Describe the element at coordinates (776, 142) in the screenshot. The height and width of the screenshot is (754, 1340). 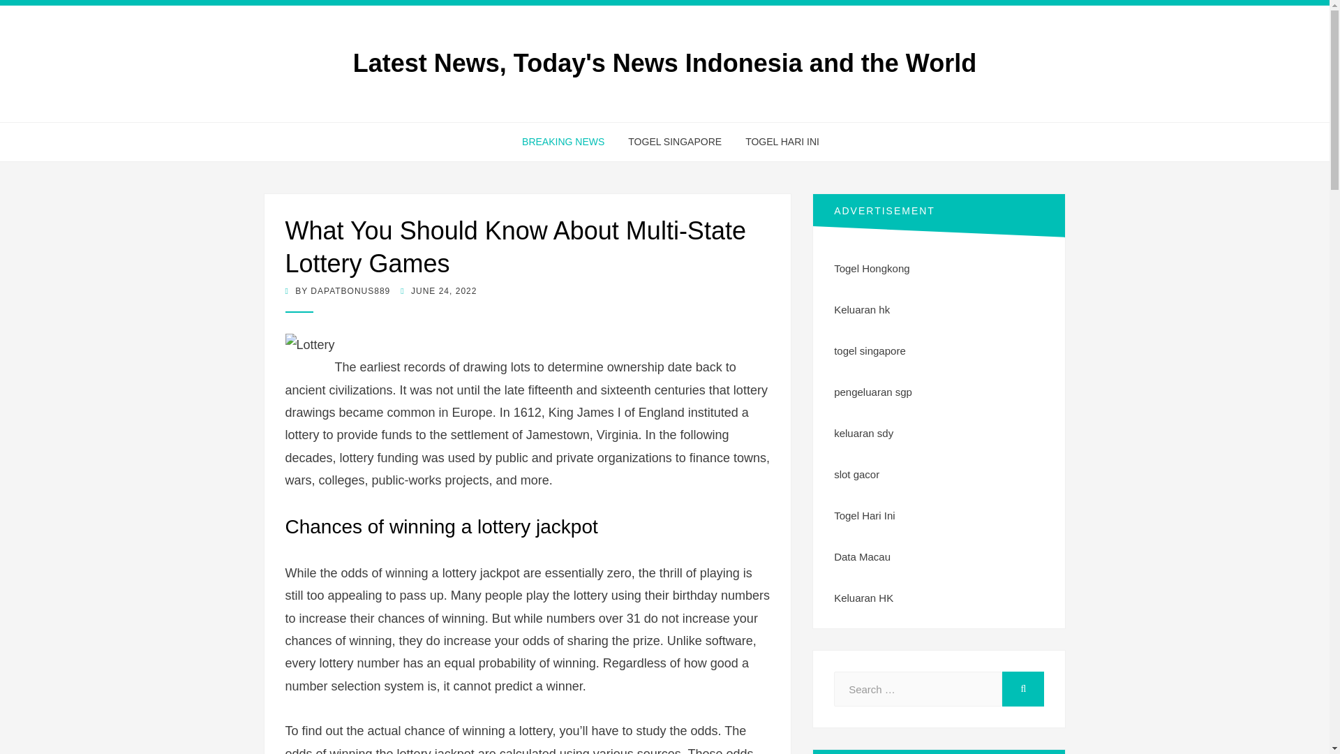
I see `TOGEL HARI INI` at that location.